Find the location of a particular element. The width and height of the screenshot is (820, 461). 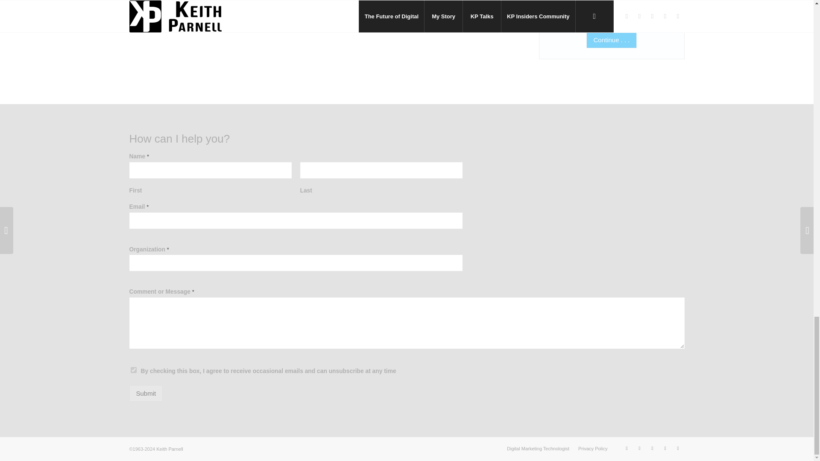

Submit is located at coordinates (145, 393).